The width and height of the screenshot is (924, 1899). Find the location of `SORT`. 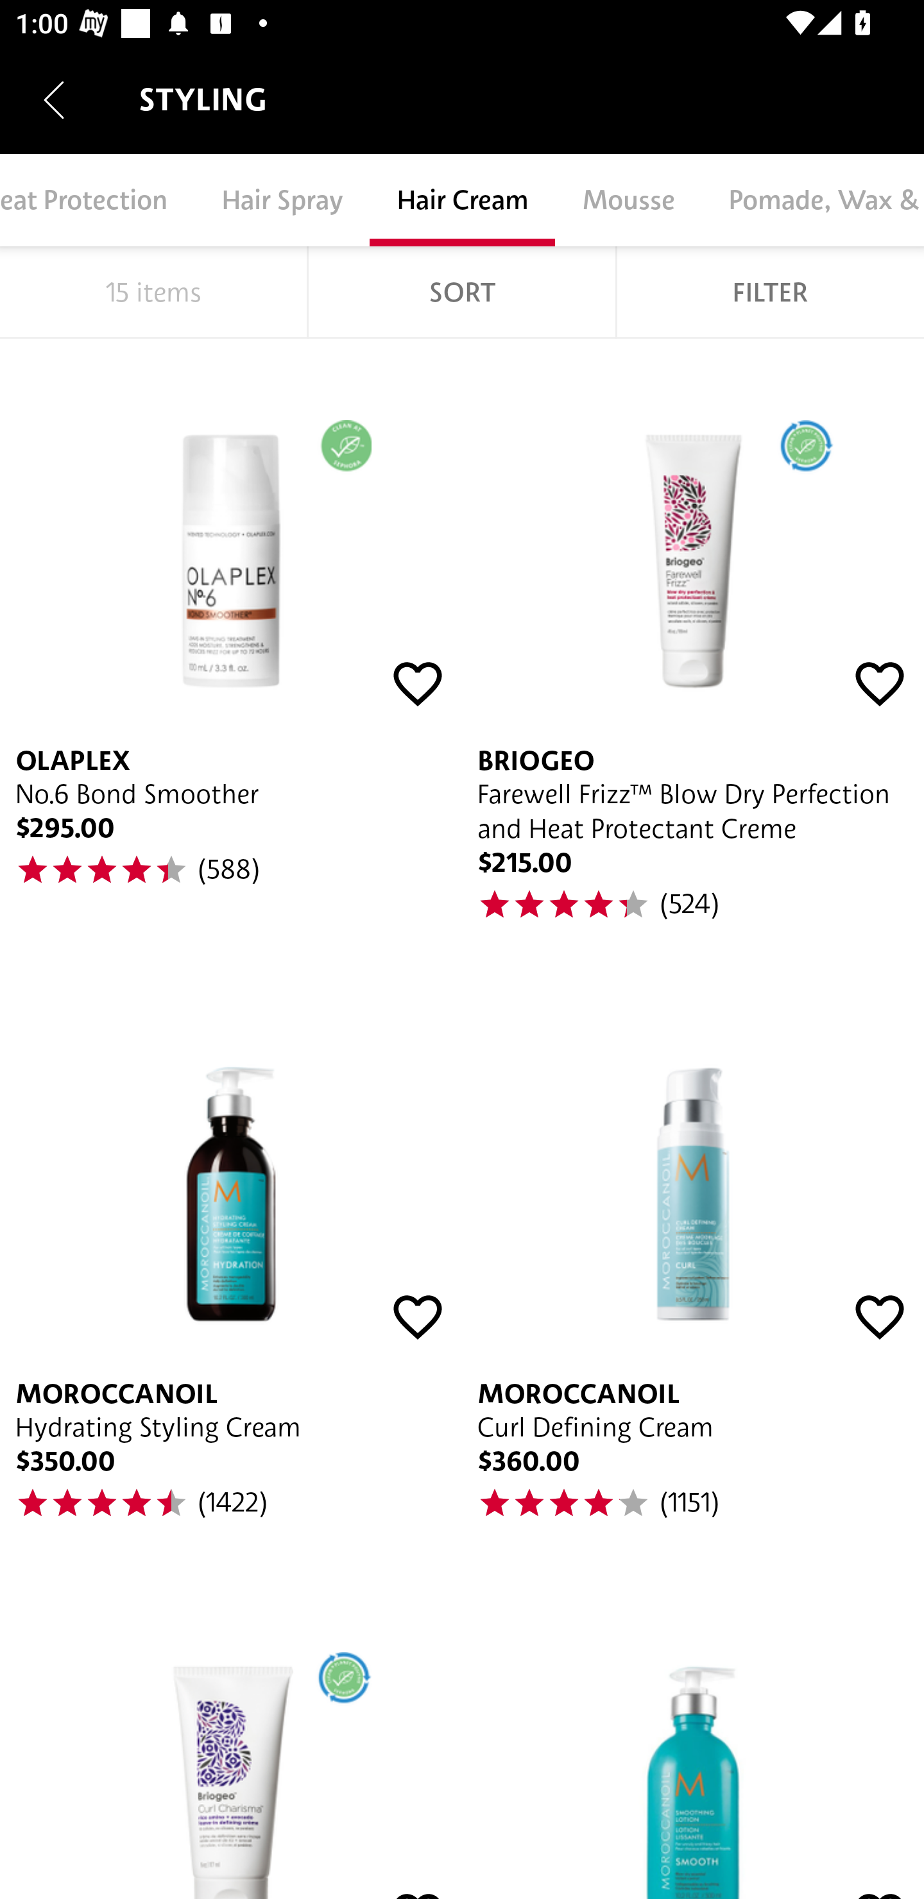

SORT is located at coordinates (462, 292).